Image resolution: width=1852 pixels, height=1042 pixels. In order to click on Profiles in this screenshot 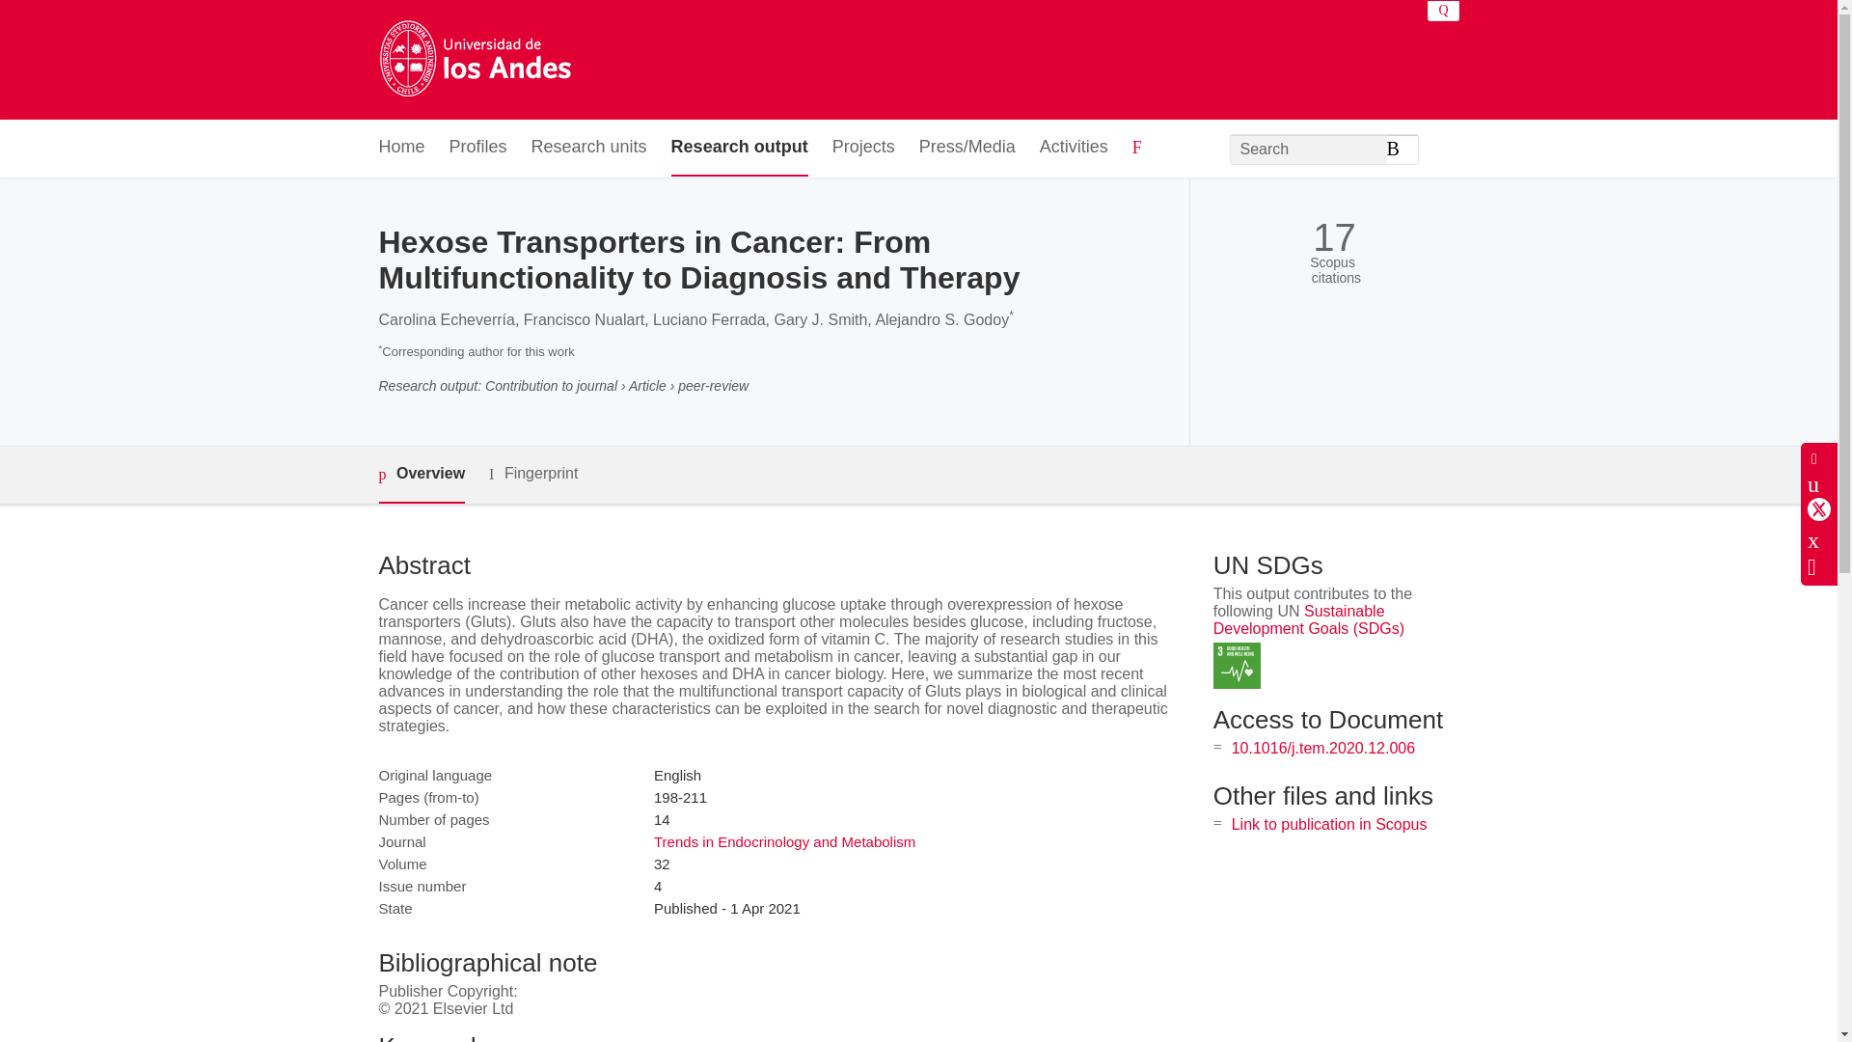, I will do `click(478, 148)`.